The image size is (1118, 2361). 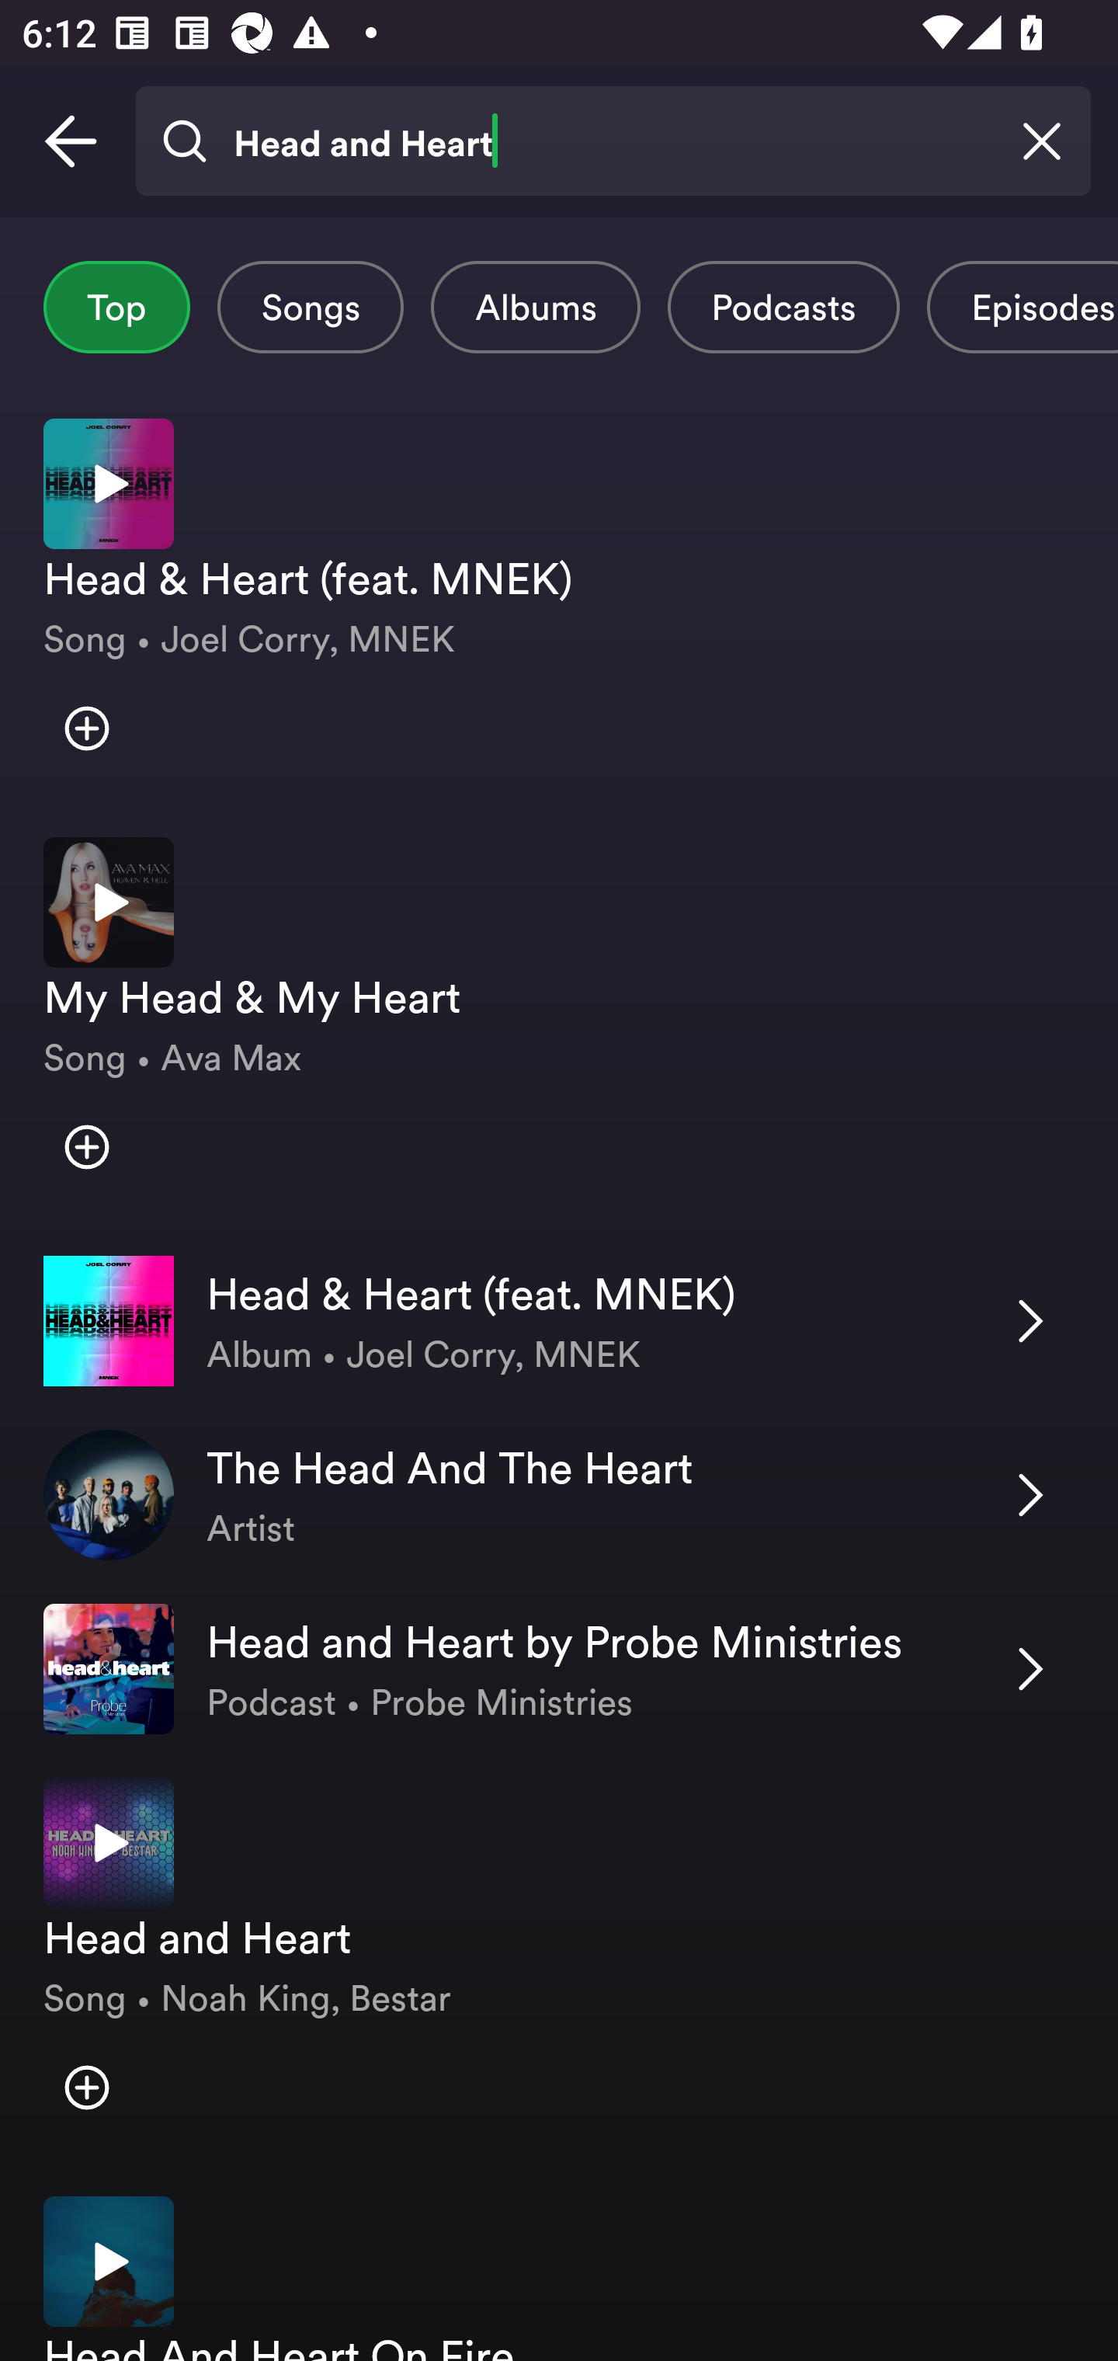 What do you see at coordinates (116, 307) in the screenshot?
I see `Top` at bounding box center [116, 307].